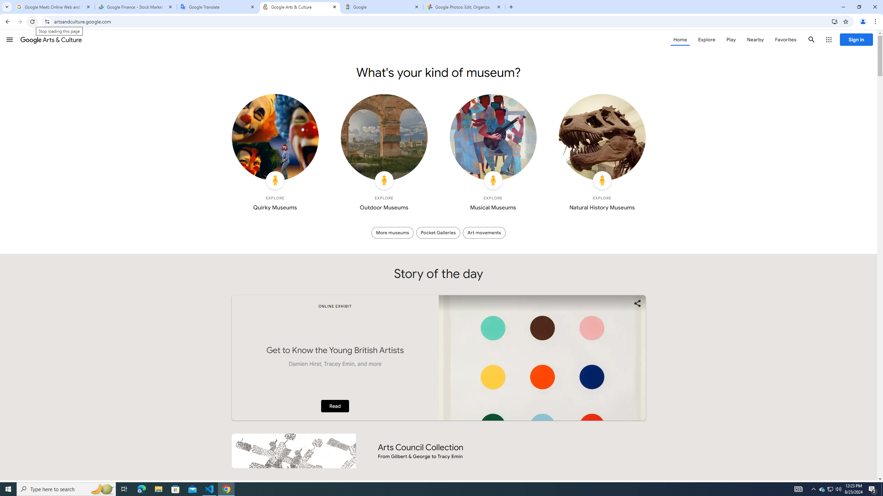 The height and width of the screenshot is (496, 883). What do you see at coordinates (785, 39) in the screenshot?
I see `Favorites` at bounding box center [785, 39].